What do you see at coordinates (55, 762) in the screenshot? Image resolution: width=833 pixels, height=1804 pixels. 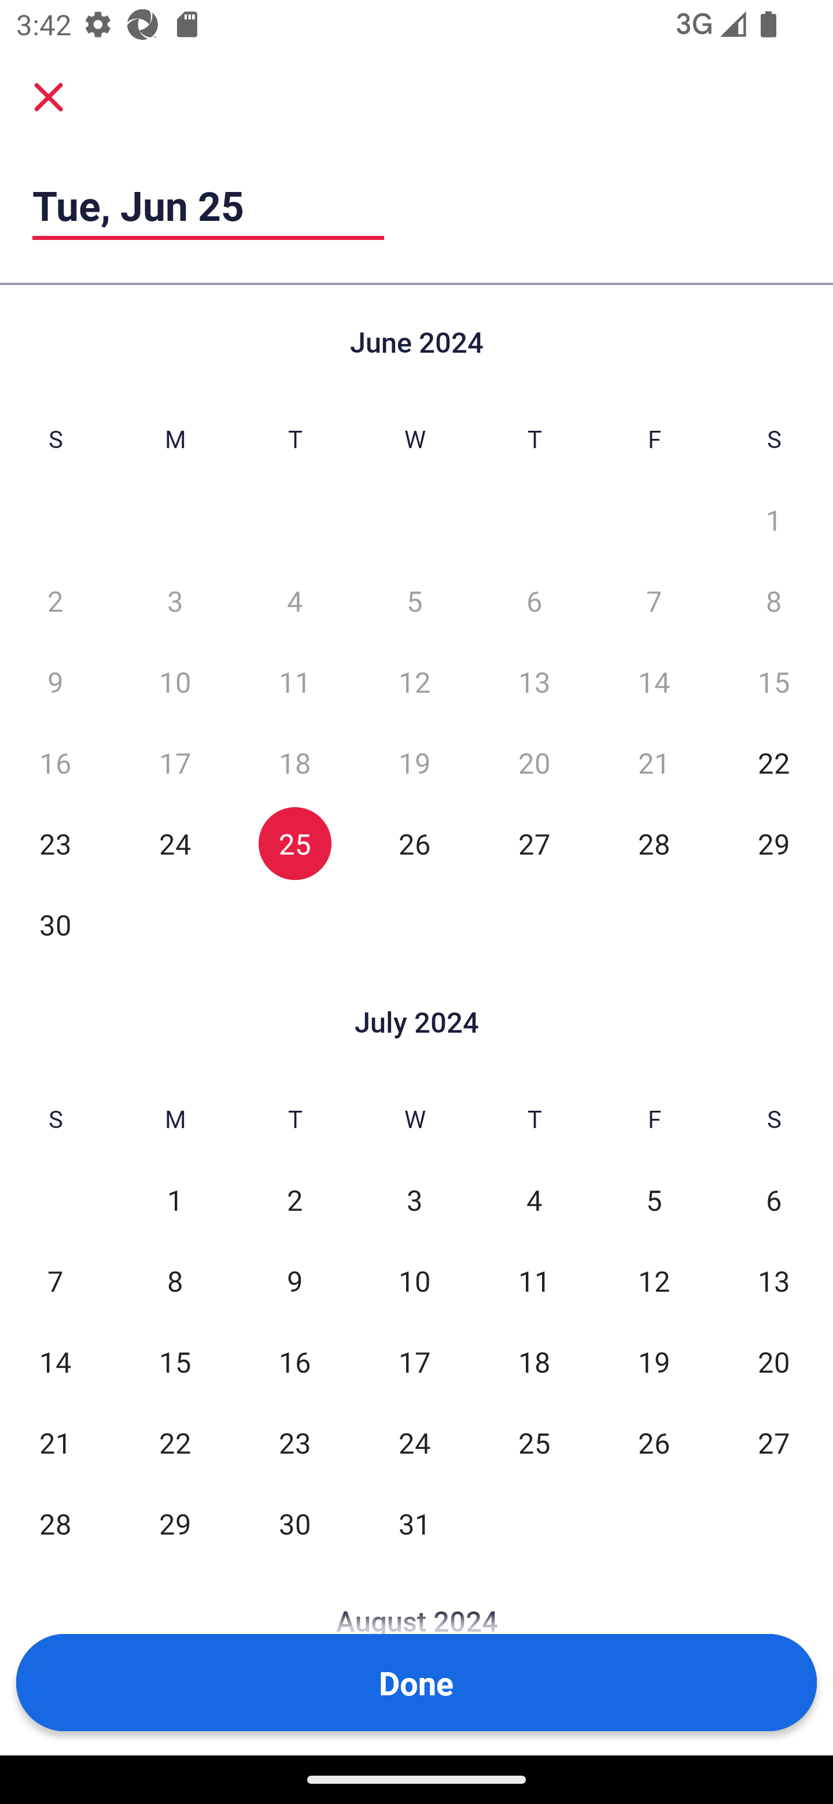 I see `16 Sun, Jun 16, Not Selected` at bounding box center [55, 762].